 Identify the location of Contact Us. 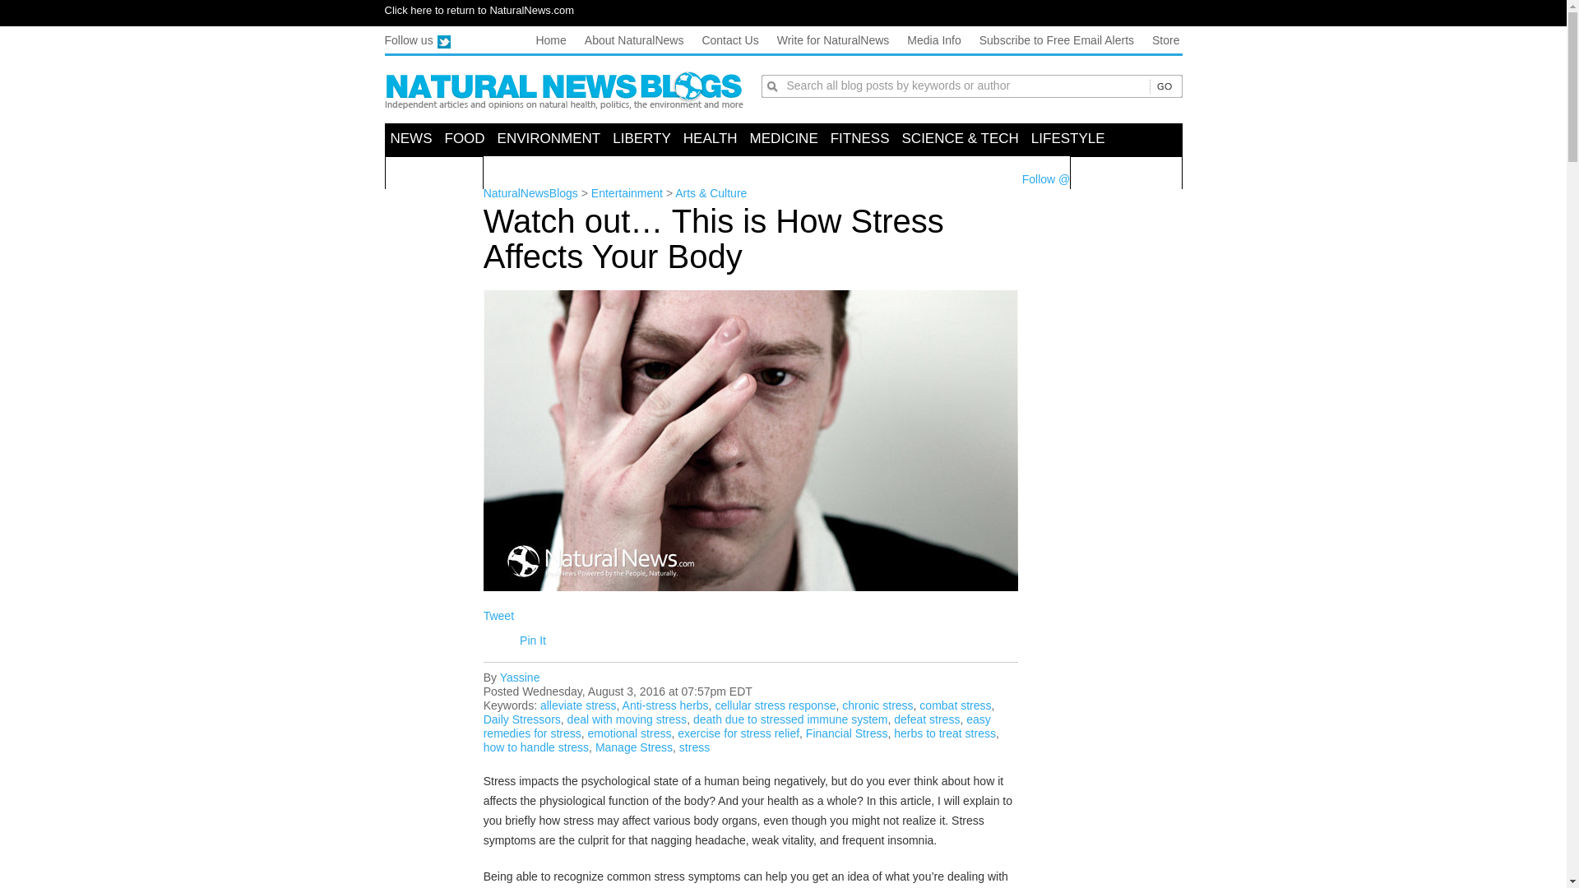
(729, 40).